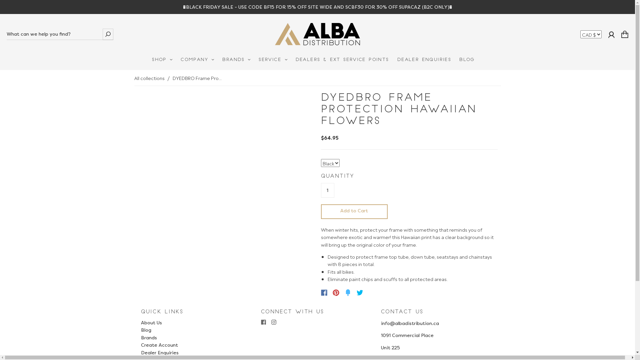  I want to click on Add to Cart, so click(354, 211).